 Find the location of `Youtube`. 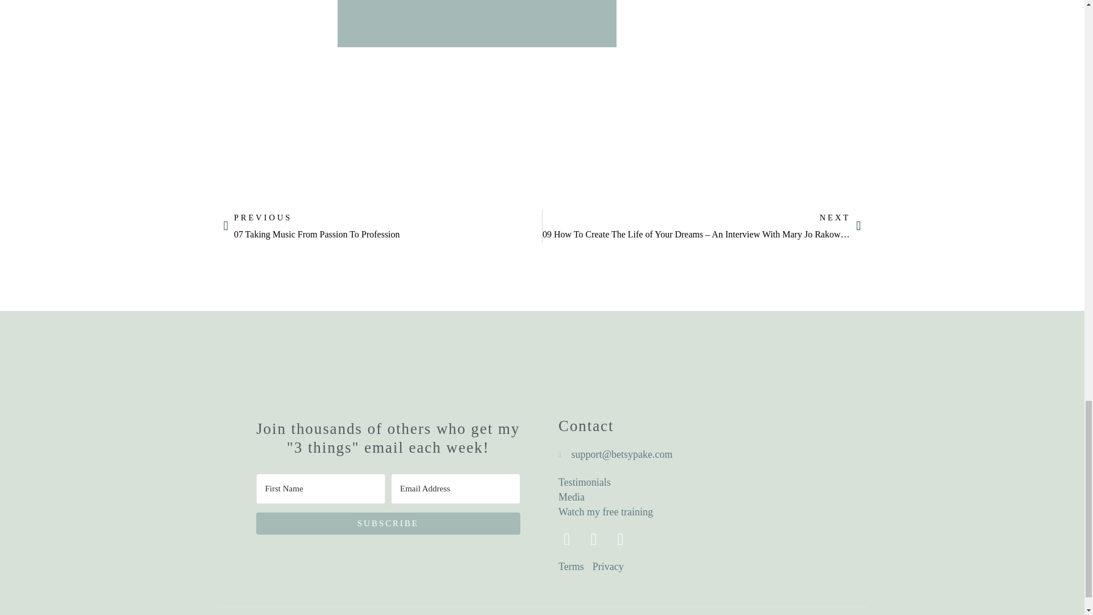

Youtube is located at coordinates (383, 226).